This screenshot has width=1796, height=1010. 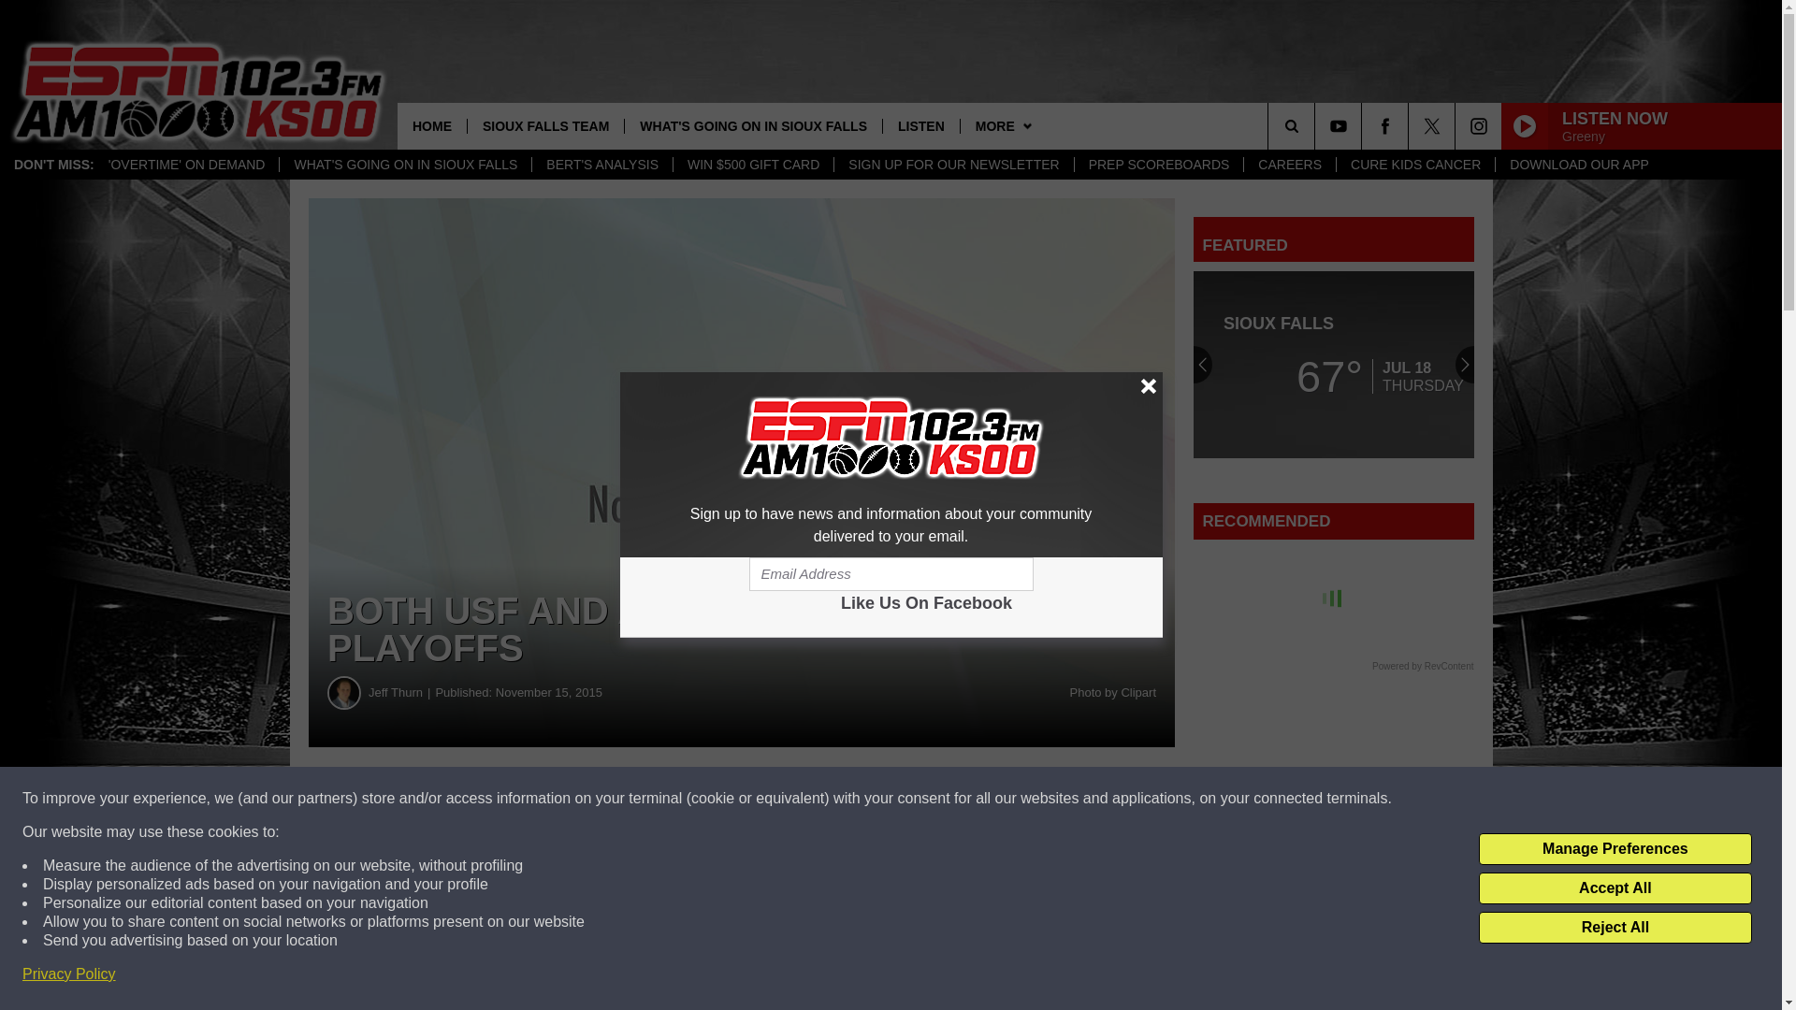 What do you see at coordinates (752, 125) in the screenshot?
I see `WHAT'S GOING ON IN SIOUX FALLS` at bounding box center [752, 125].